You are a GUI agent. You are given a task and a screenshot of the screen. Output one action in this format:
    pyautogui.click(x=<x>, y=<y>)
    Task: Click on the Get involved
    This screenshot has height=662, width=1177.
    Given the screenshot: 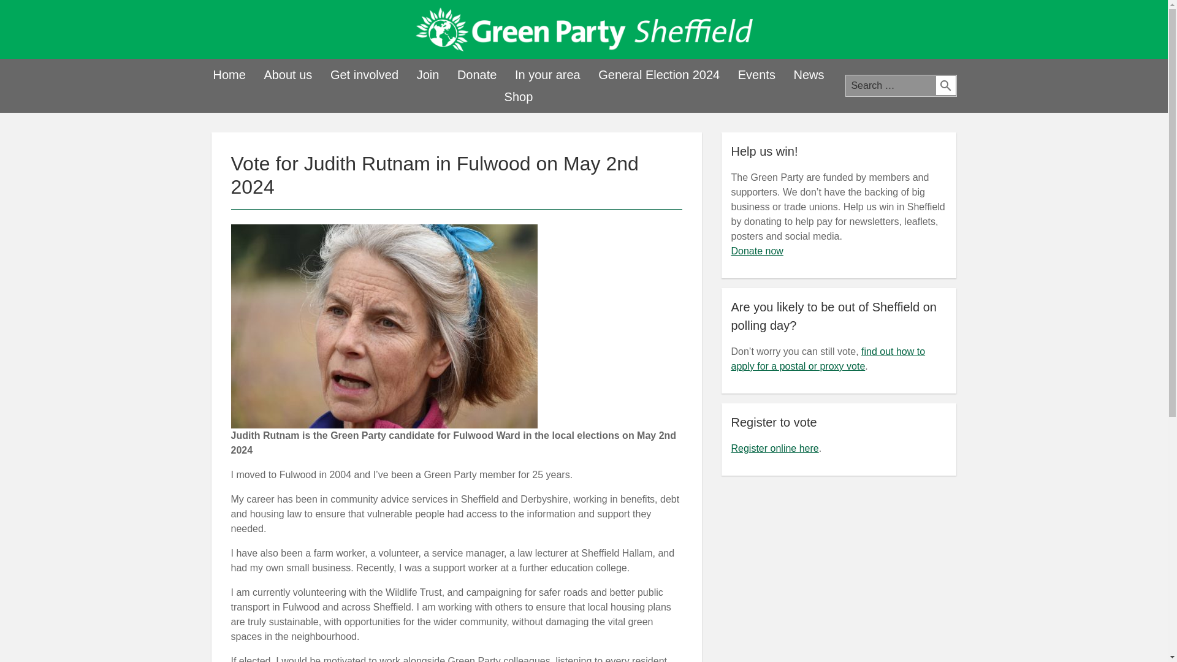 What is the action you would take?
    pyautogui.click(x=364, y=75)
    